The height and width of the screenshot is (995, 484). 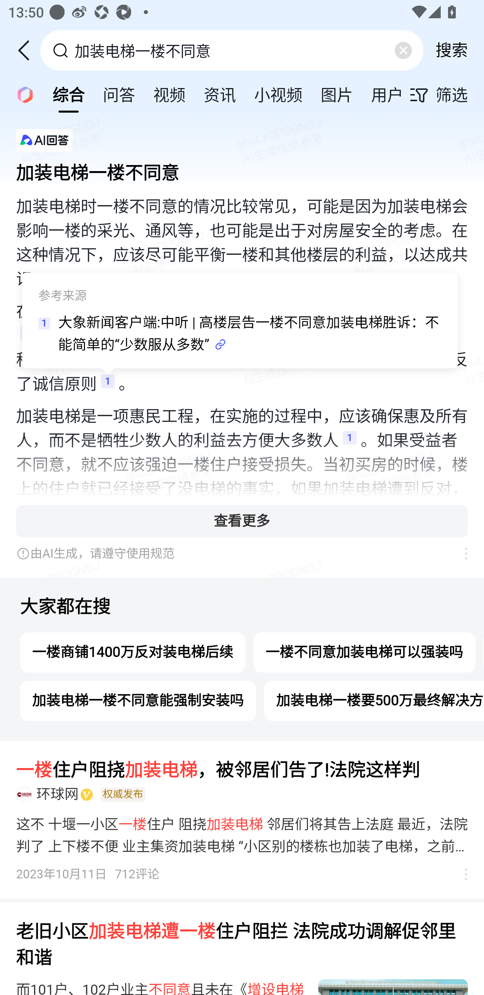 What do you see at coordinates (242, 521) in the screenshot?
I see `查看更多` at bounding box center [242, 521].